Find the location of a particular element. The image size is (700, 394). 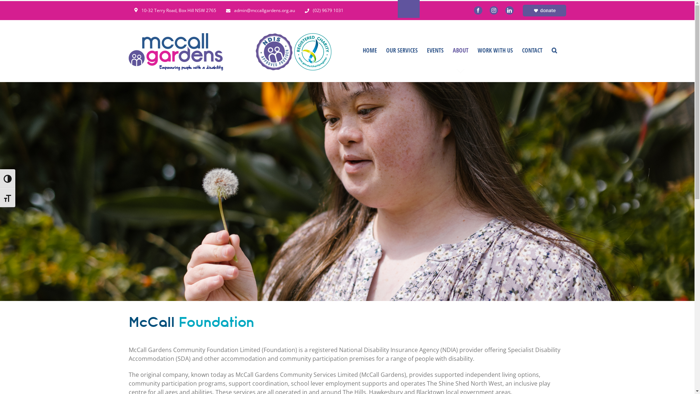

Instagram is located at coordinates (494, 11).